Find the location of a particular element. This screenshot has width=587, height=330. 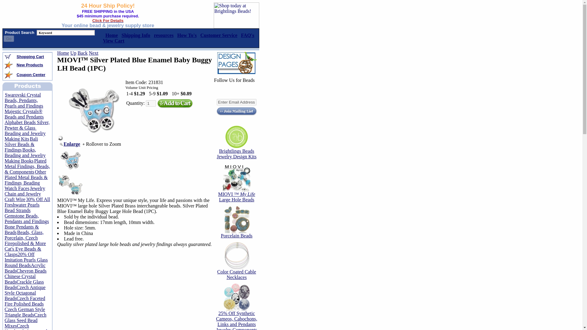

Shopping Cart is located at coordinates (30, 56).